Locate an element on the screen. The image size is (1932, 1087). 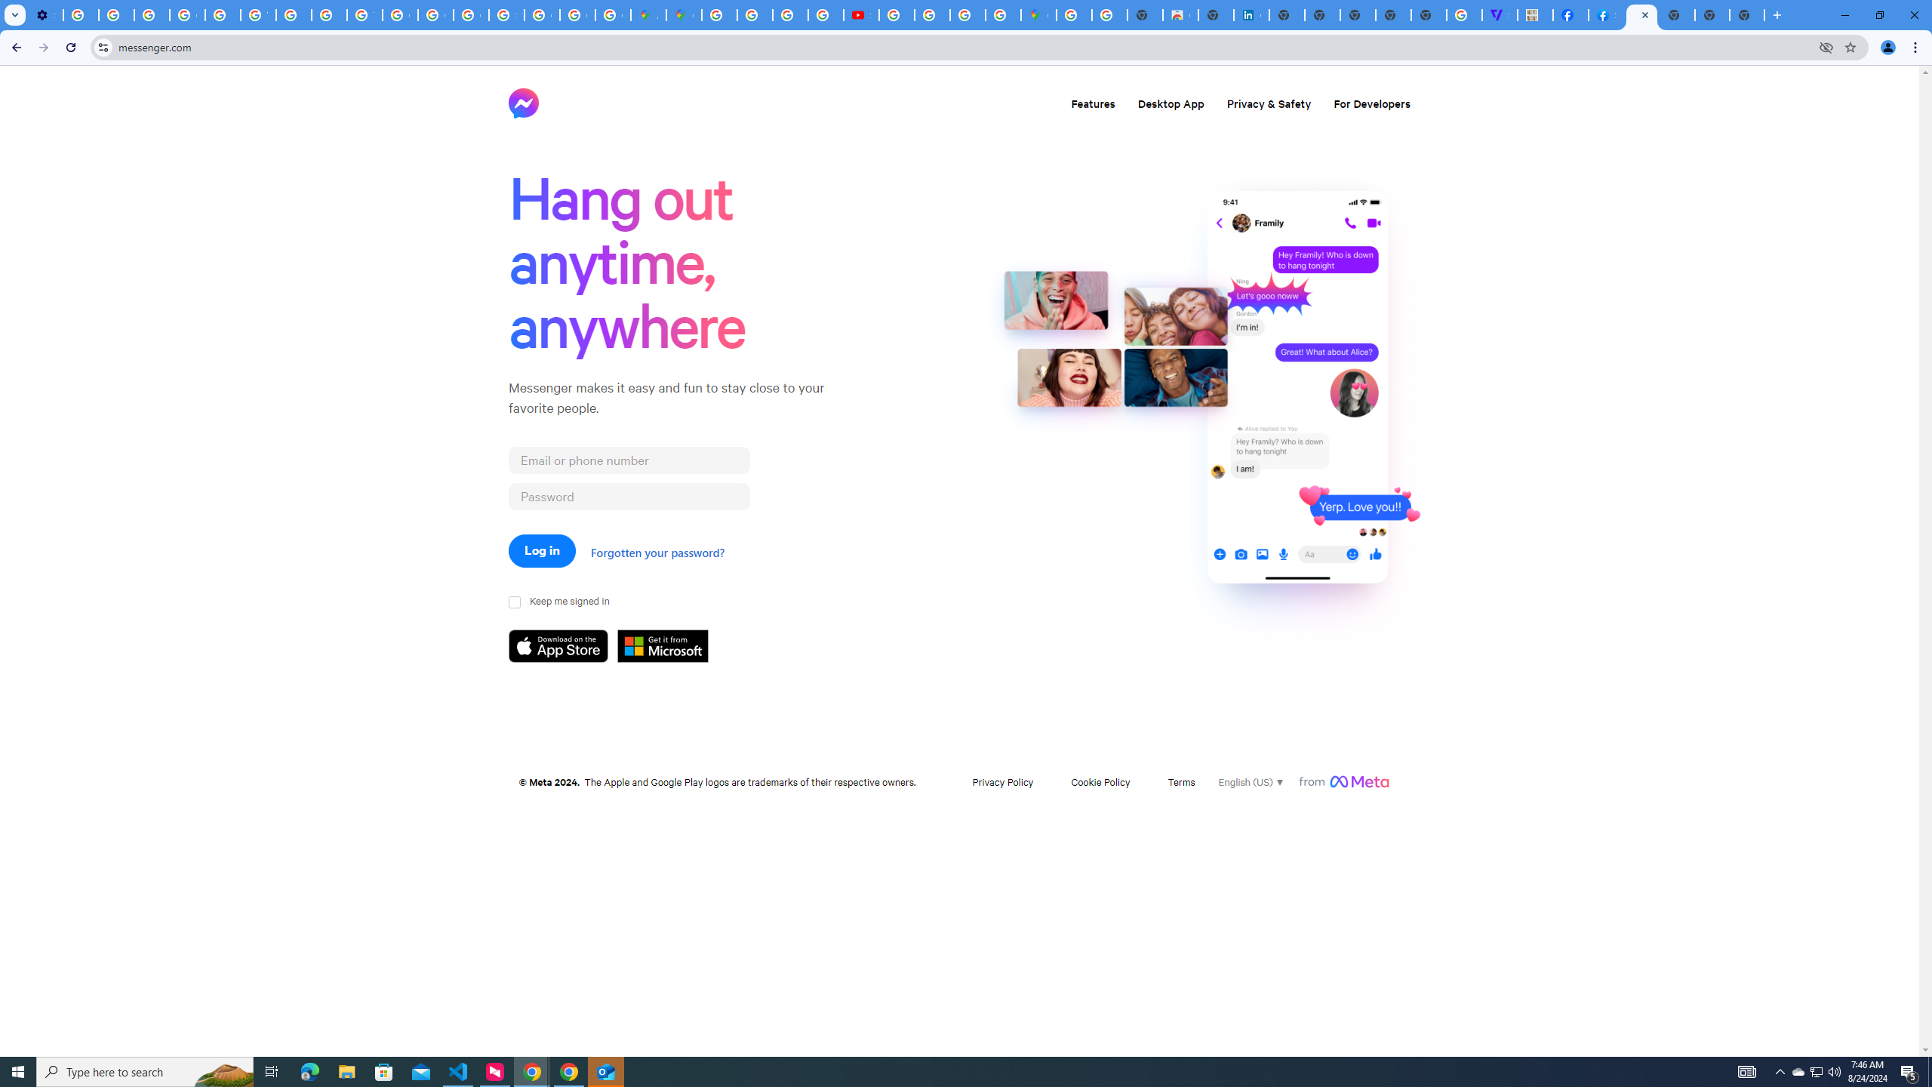
Download on the App Store is located at coordinates (563, 646).